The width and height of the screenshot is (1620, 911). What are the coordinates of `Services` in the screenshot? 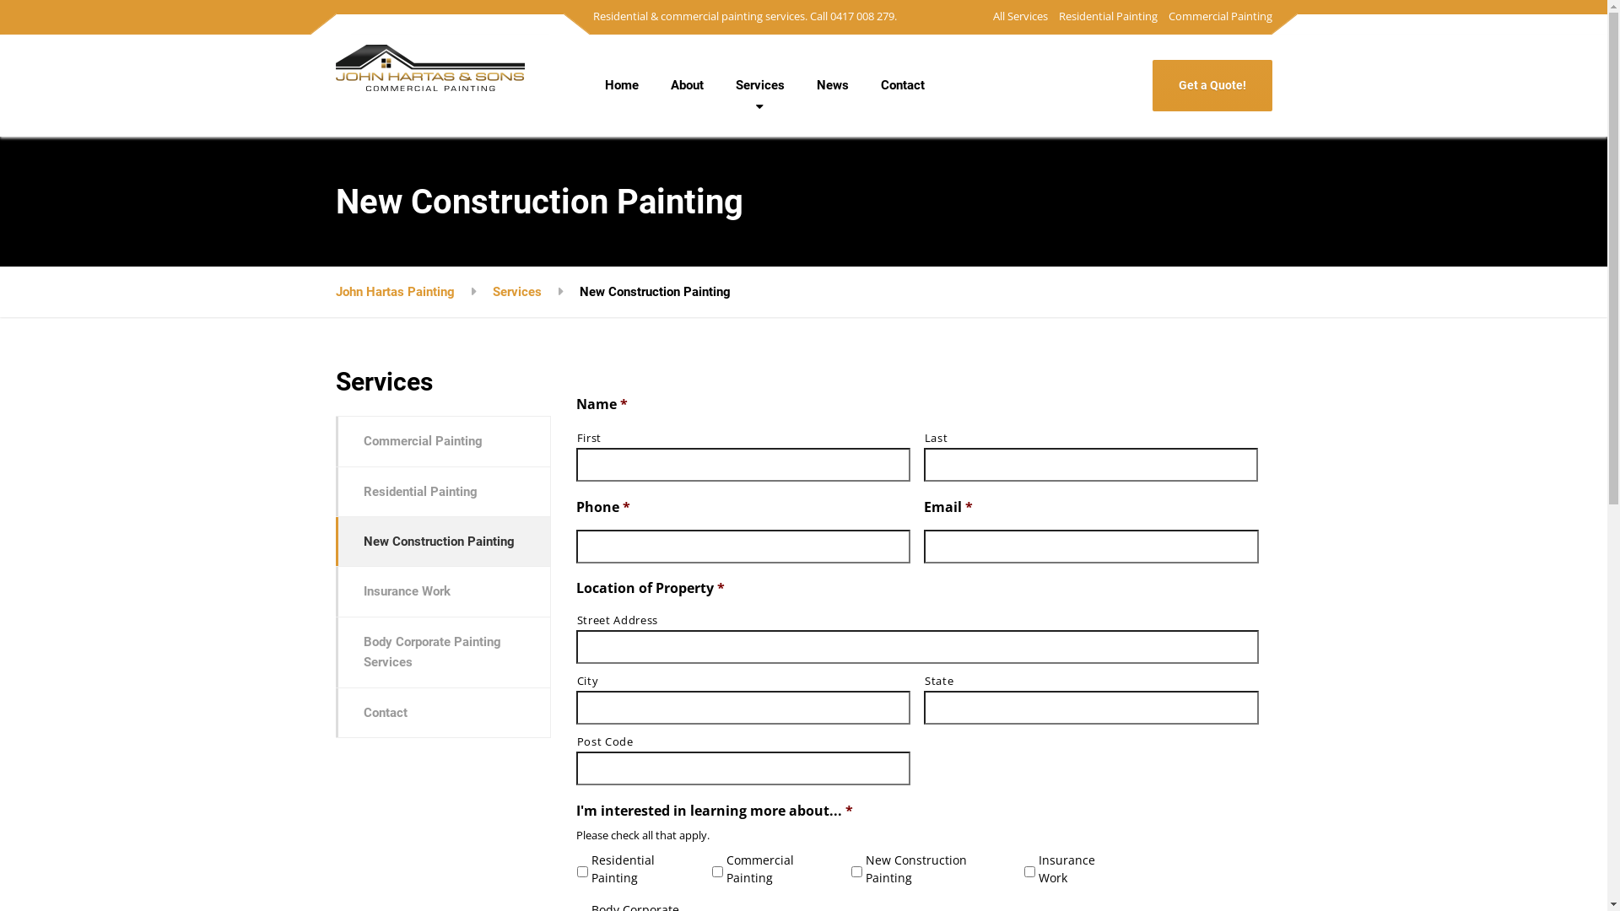 It's located at (759, 85).